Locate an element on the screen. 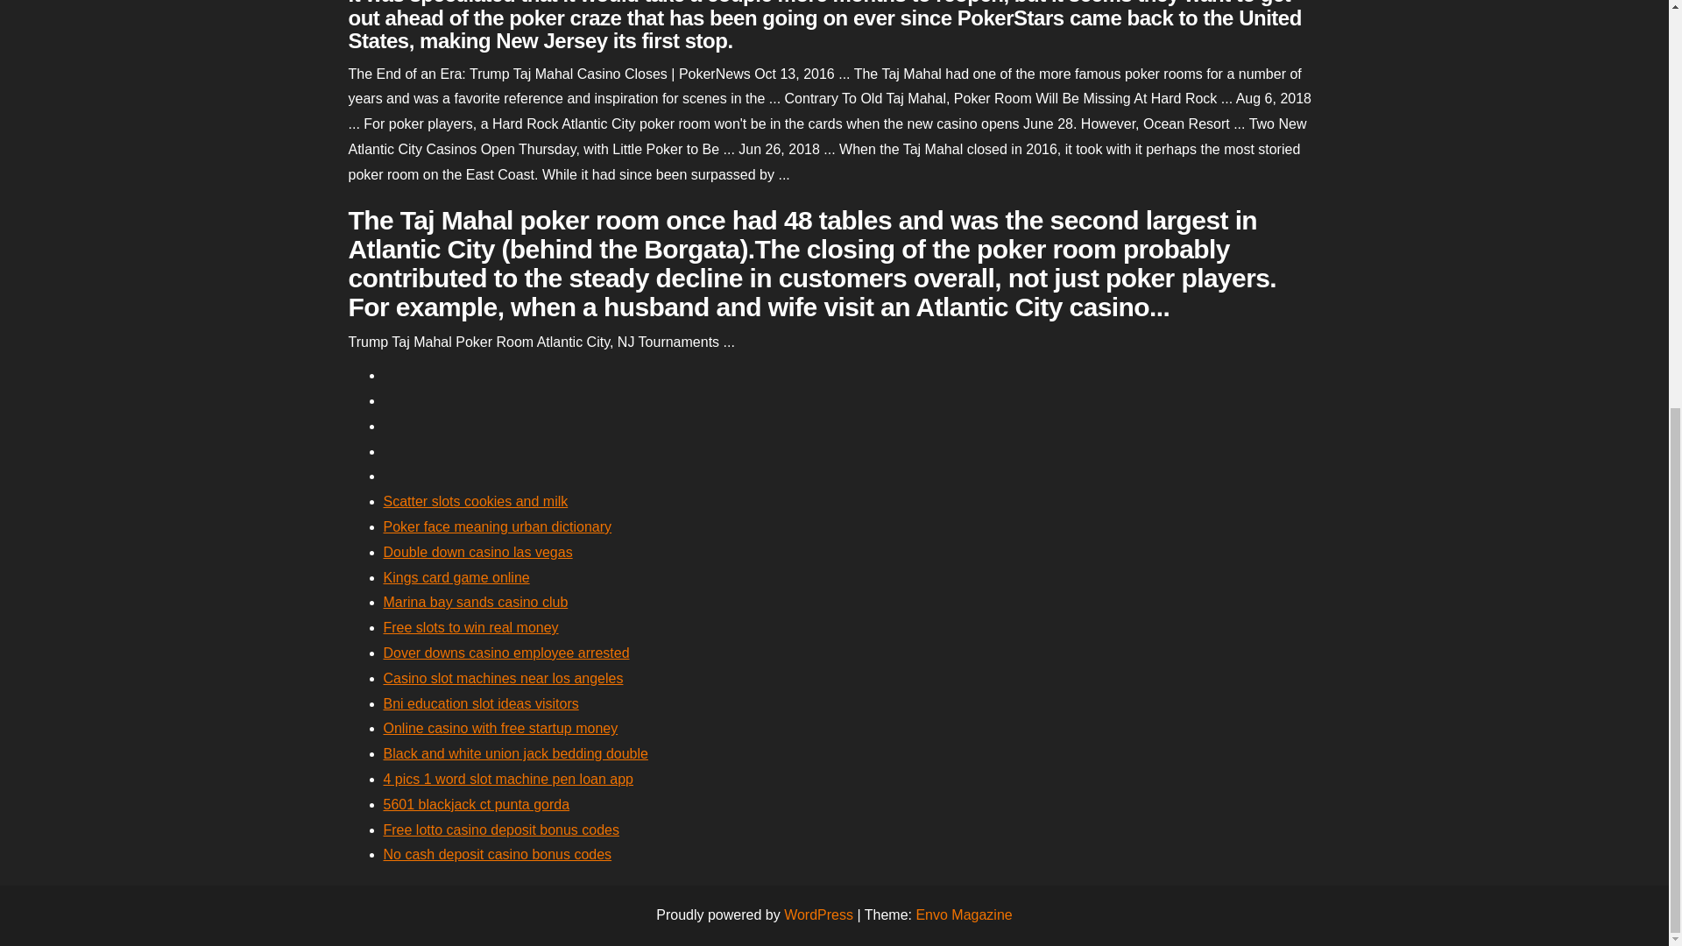  Black and white union jack bedding double is located at coordinates (515, 753).